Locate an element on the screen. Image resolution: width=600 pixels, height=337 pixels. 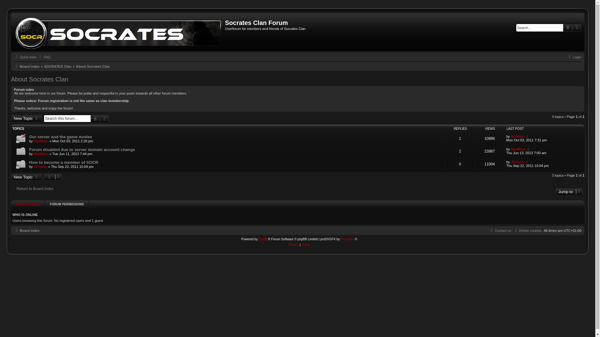
Board index is located at coordinates (119, 32).